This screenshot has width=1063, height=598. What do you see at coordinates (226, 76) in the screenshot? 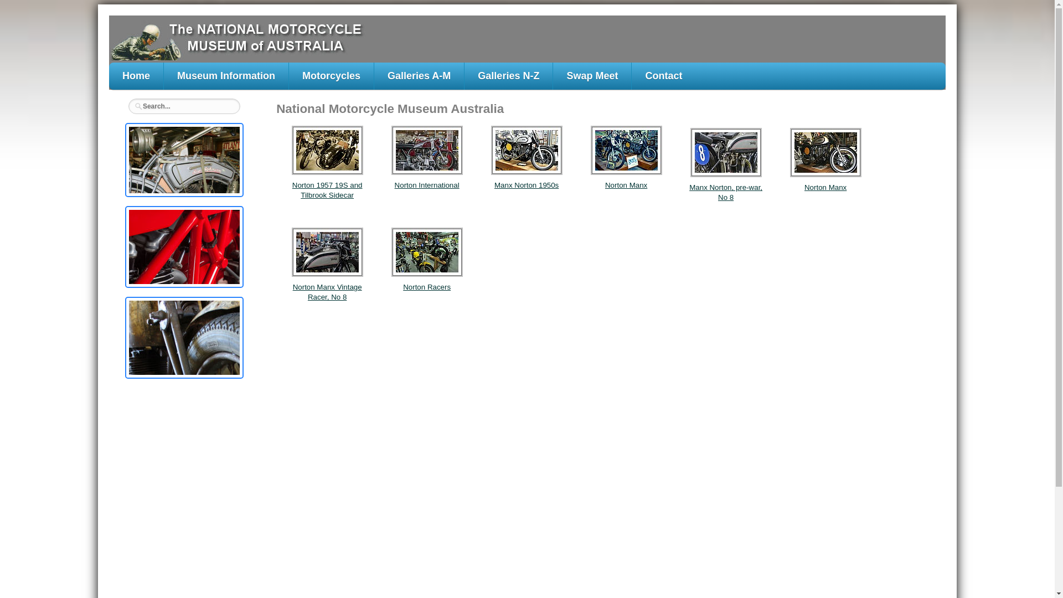
I see `Museum Information` at bounding box center [226, 76].